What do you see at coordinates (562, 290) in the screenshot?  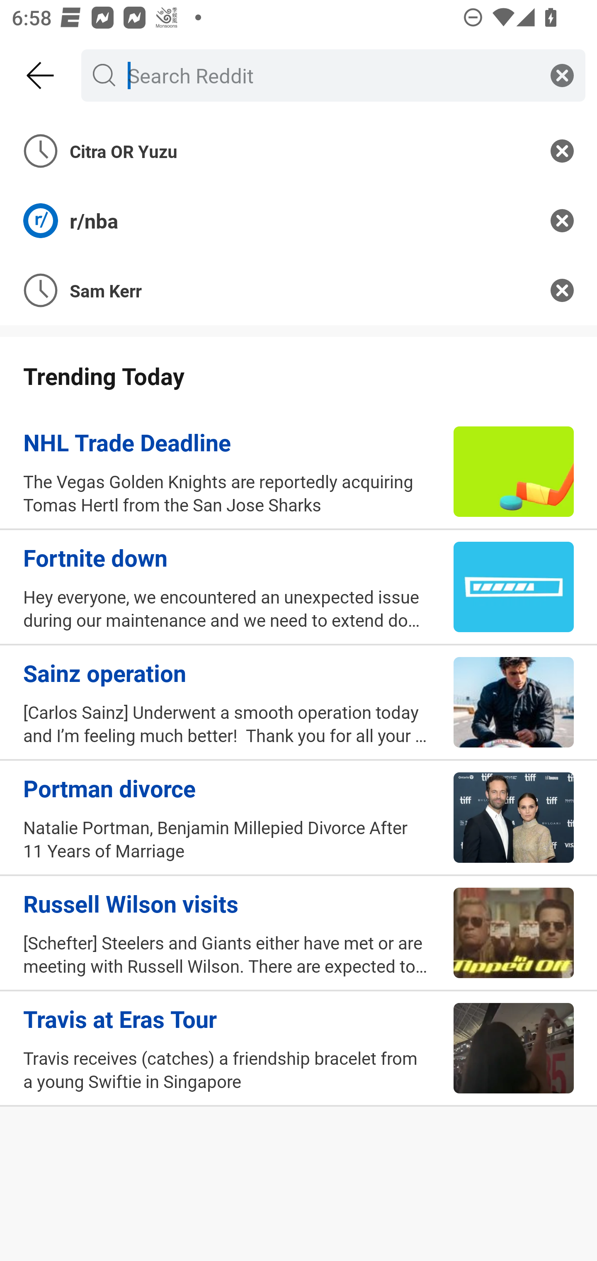 I see `Remove` at bounding box center [562, 290].